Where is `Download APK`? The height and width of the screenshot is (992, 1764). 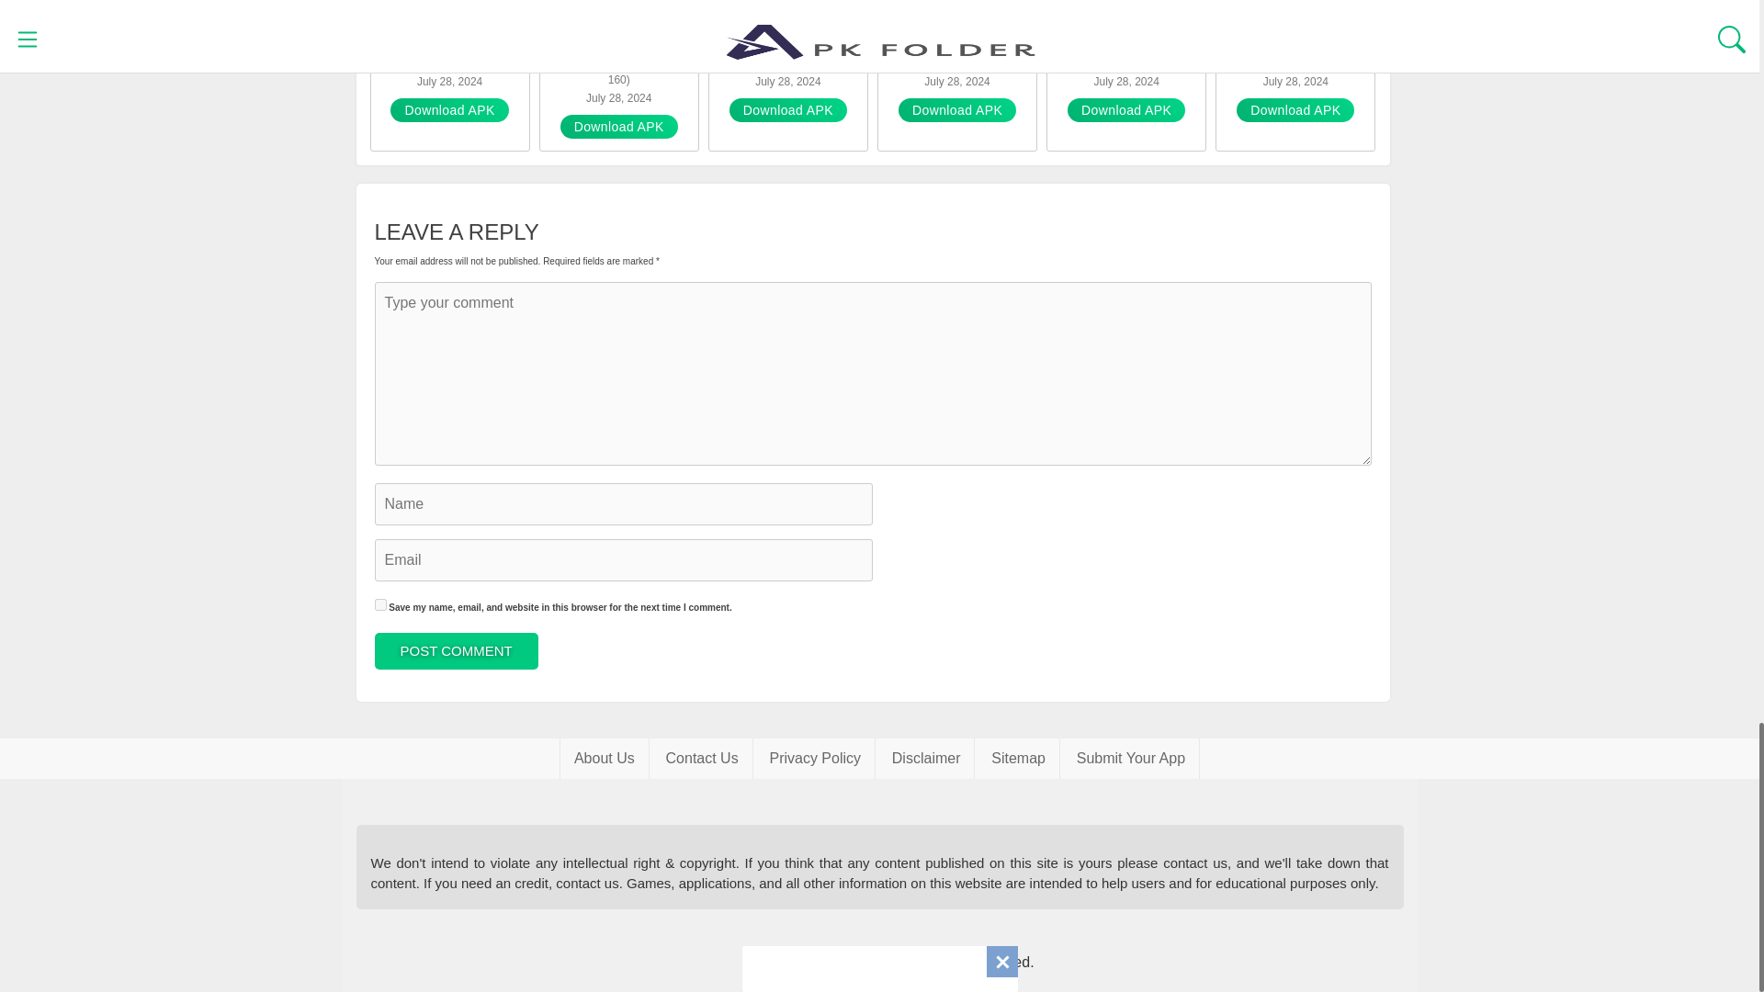
Download APK is located at coordinates (1295, 109).